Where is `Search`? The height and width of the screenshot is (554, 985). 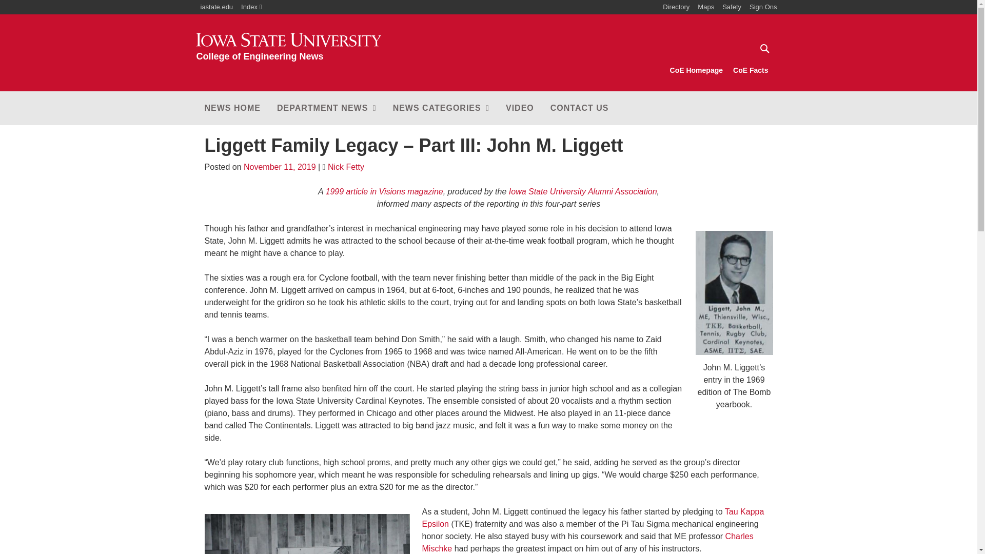 Search is located at coordinates (763, 7).